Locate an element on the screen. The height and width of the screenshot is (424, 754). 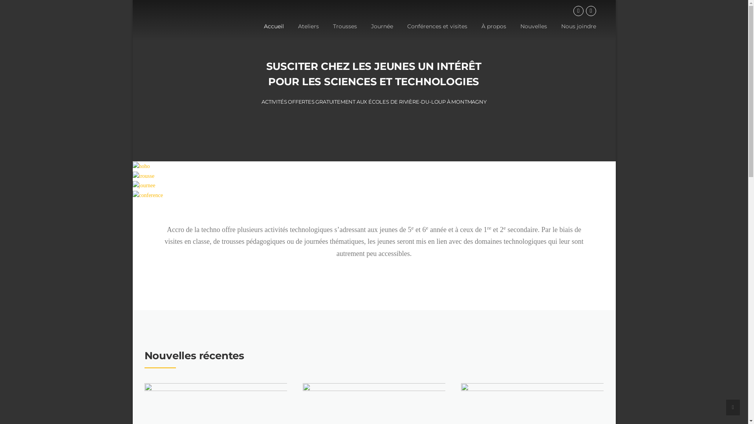
Nous joindre is located at coordinates (575, 33).